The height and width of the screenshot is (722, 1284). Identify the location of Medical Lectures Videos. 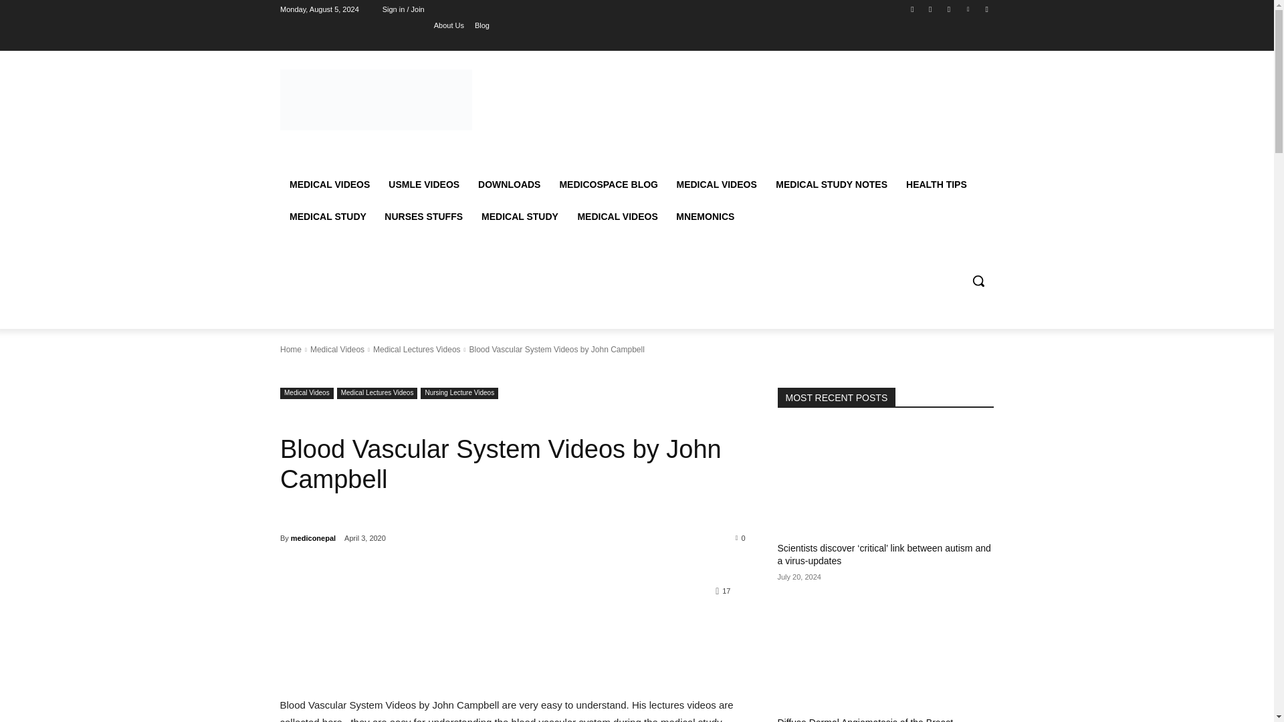
(377, 393).